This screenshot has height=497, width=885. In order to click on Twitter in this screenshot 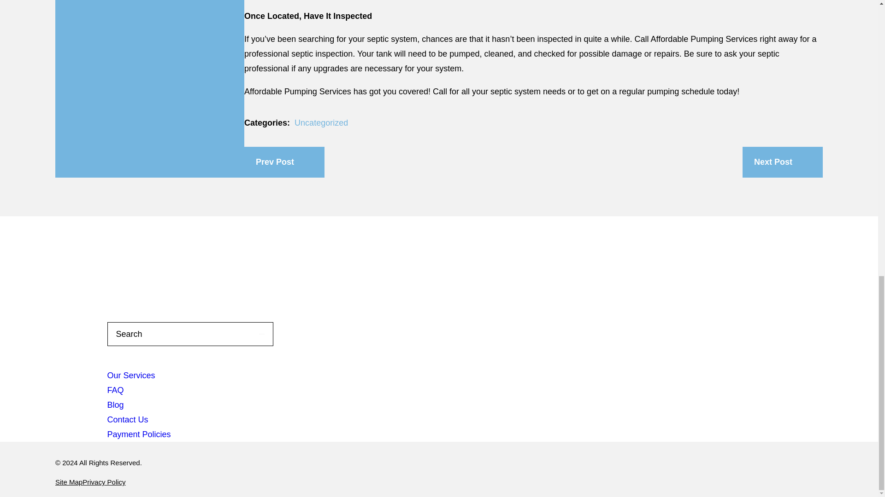, I will do `click(236, 266)`.